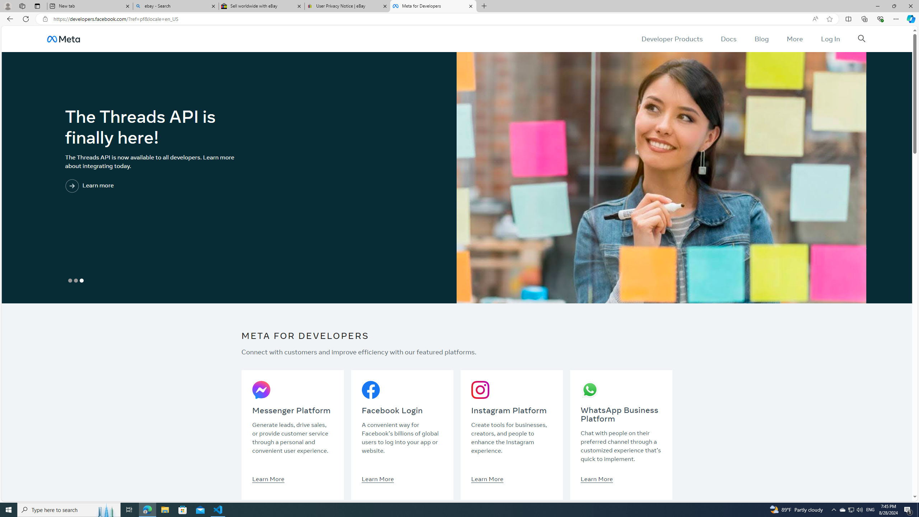  I want to click on Show Slide 3, so click(81, 281).